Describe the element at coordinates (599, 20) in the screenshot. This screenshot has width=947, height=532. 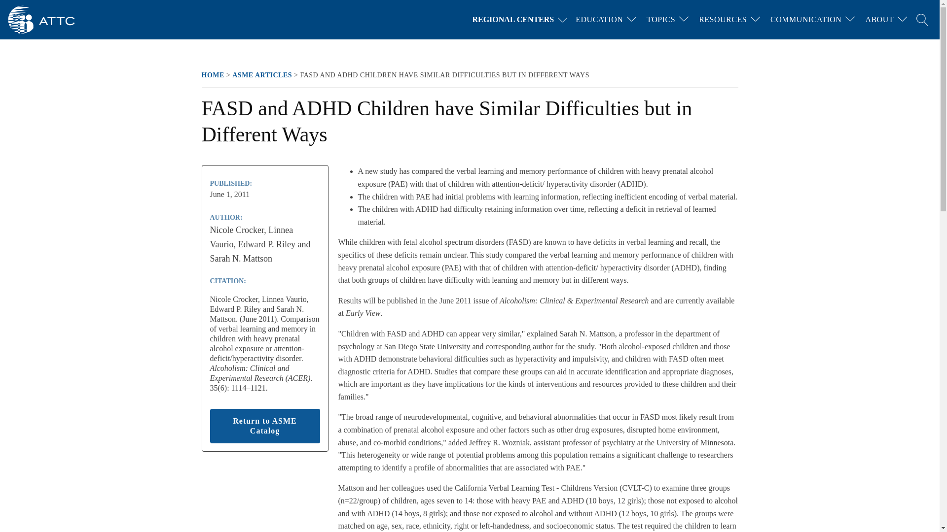
I see `EDUCATION` at that location.